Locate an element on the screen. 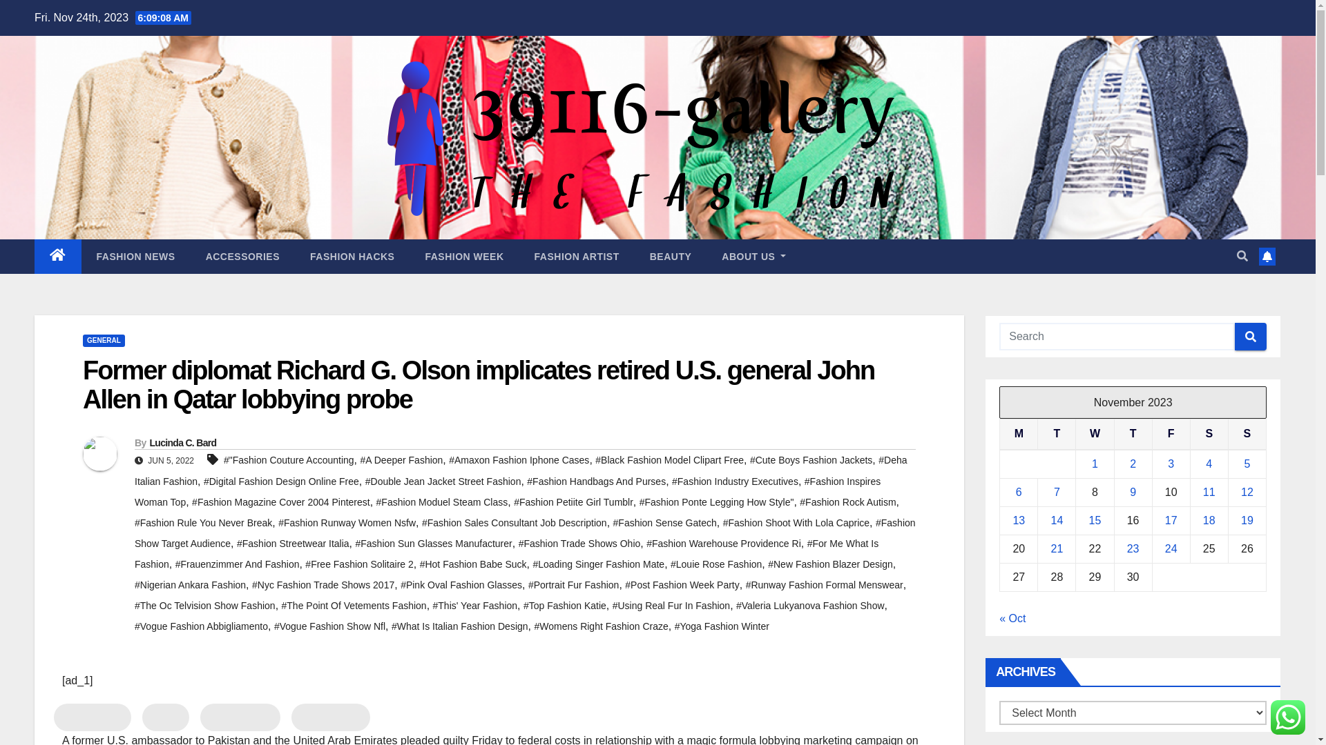 Image resolution: width=1326 pixels, height=745 pixels. 13 is located at coordinates (1019, 520).